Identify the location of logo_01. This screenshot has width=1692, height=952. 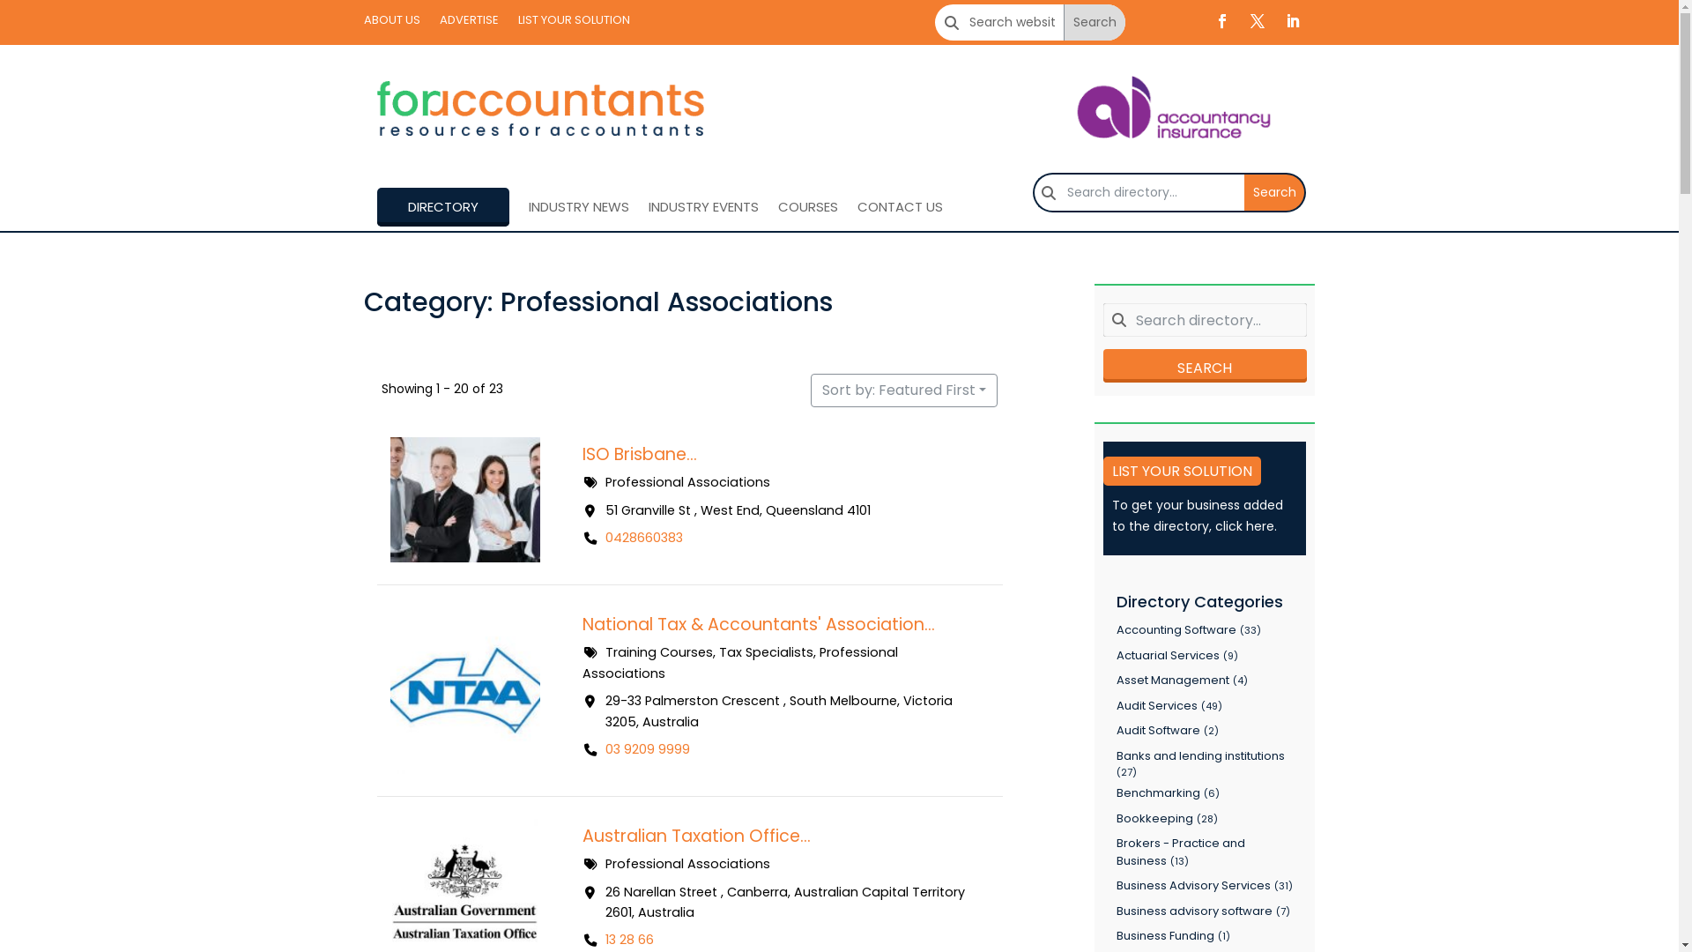
(539, 111).